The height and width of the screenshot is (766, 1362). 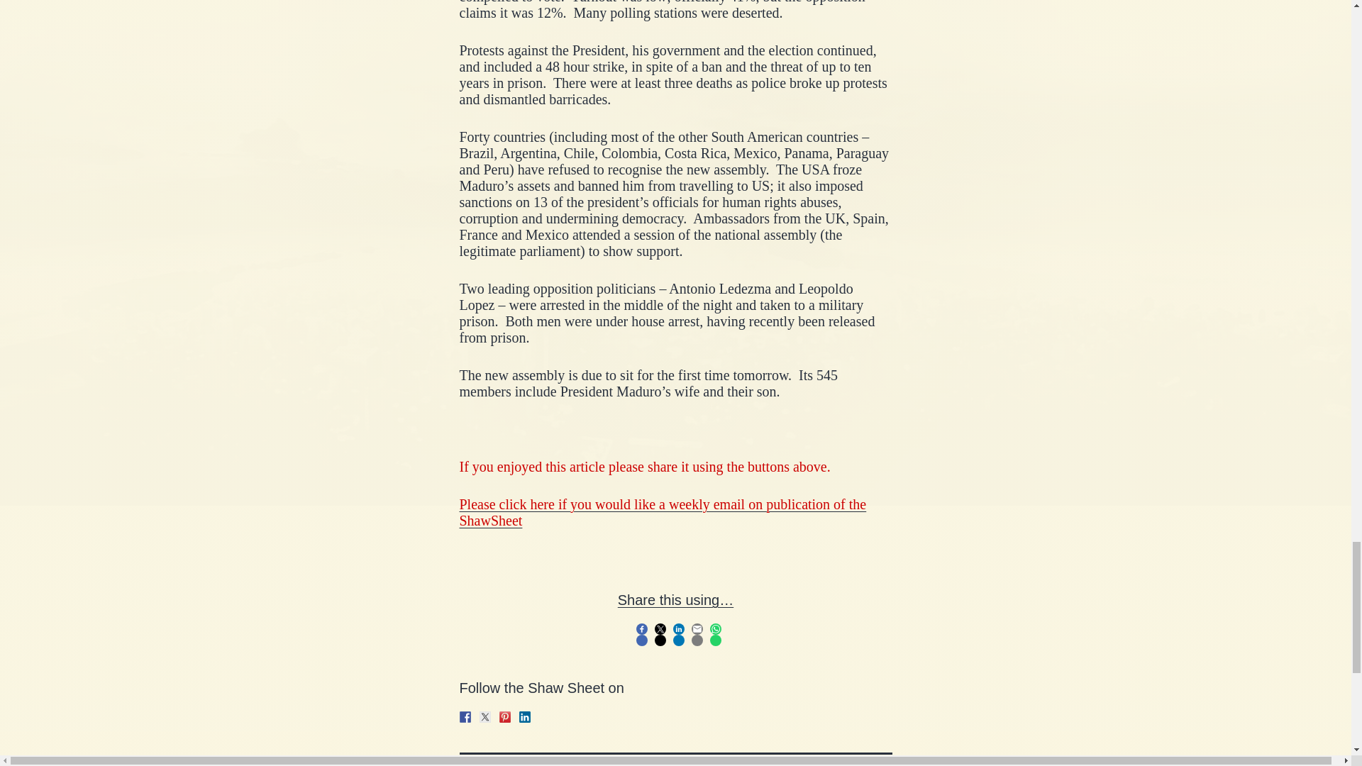 What do you see at coordinates (465, 717) in the screenshot?
I see `Follow us on Facebook` at bounding box center [465, 717].